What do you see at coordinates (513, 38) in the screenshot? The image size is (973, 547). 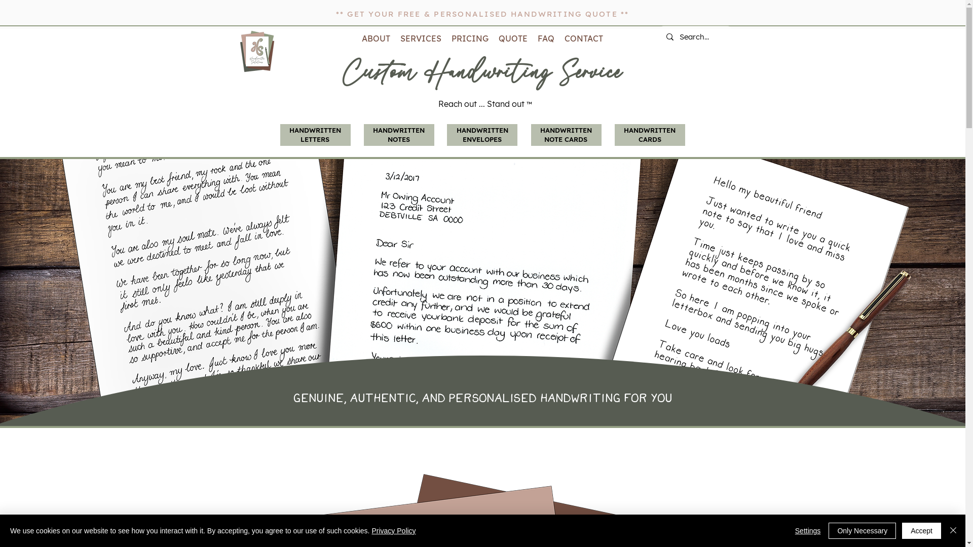 I see `QUOTE` at bounding box center [513, 38].